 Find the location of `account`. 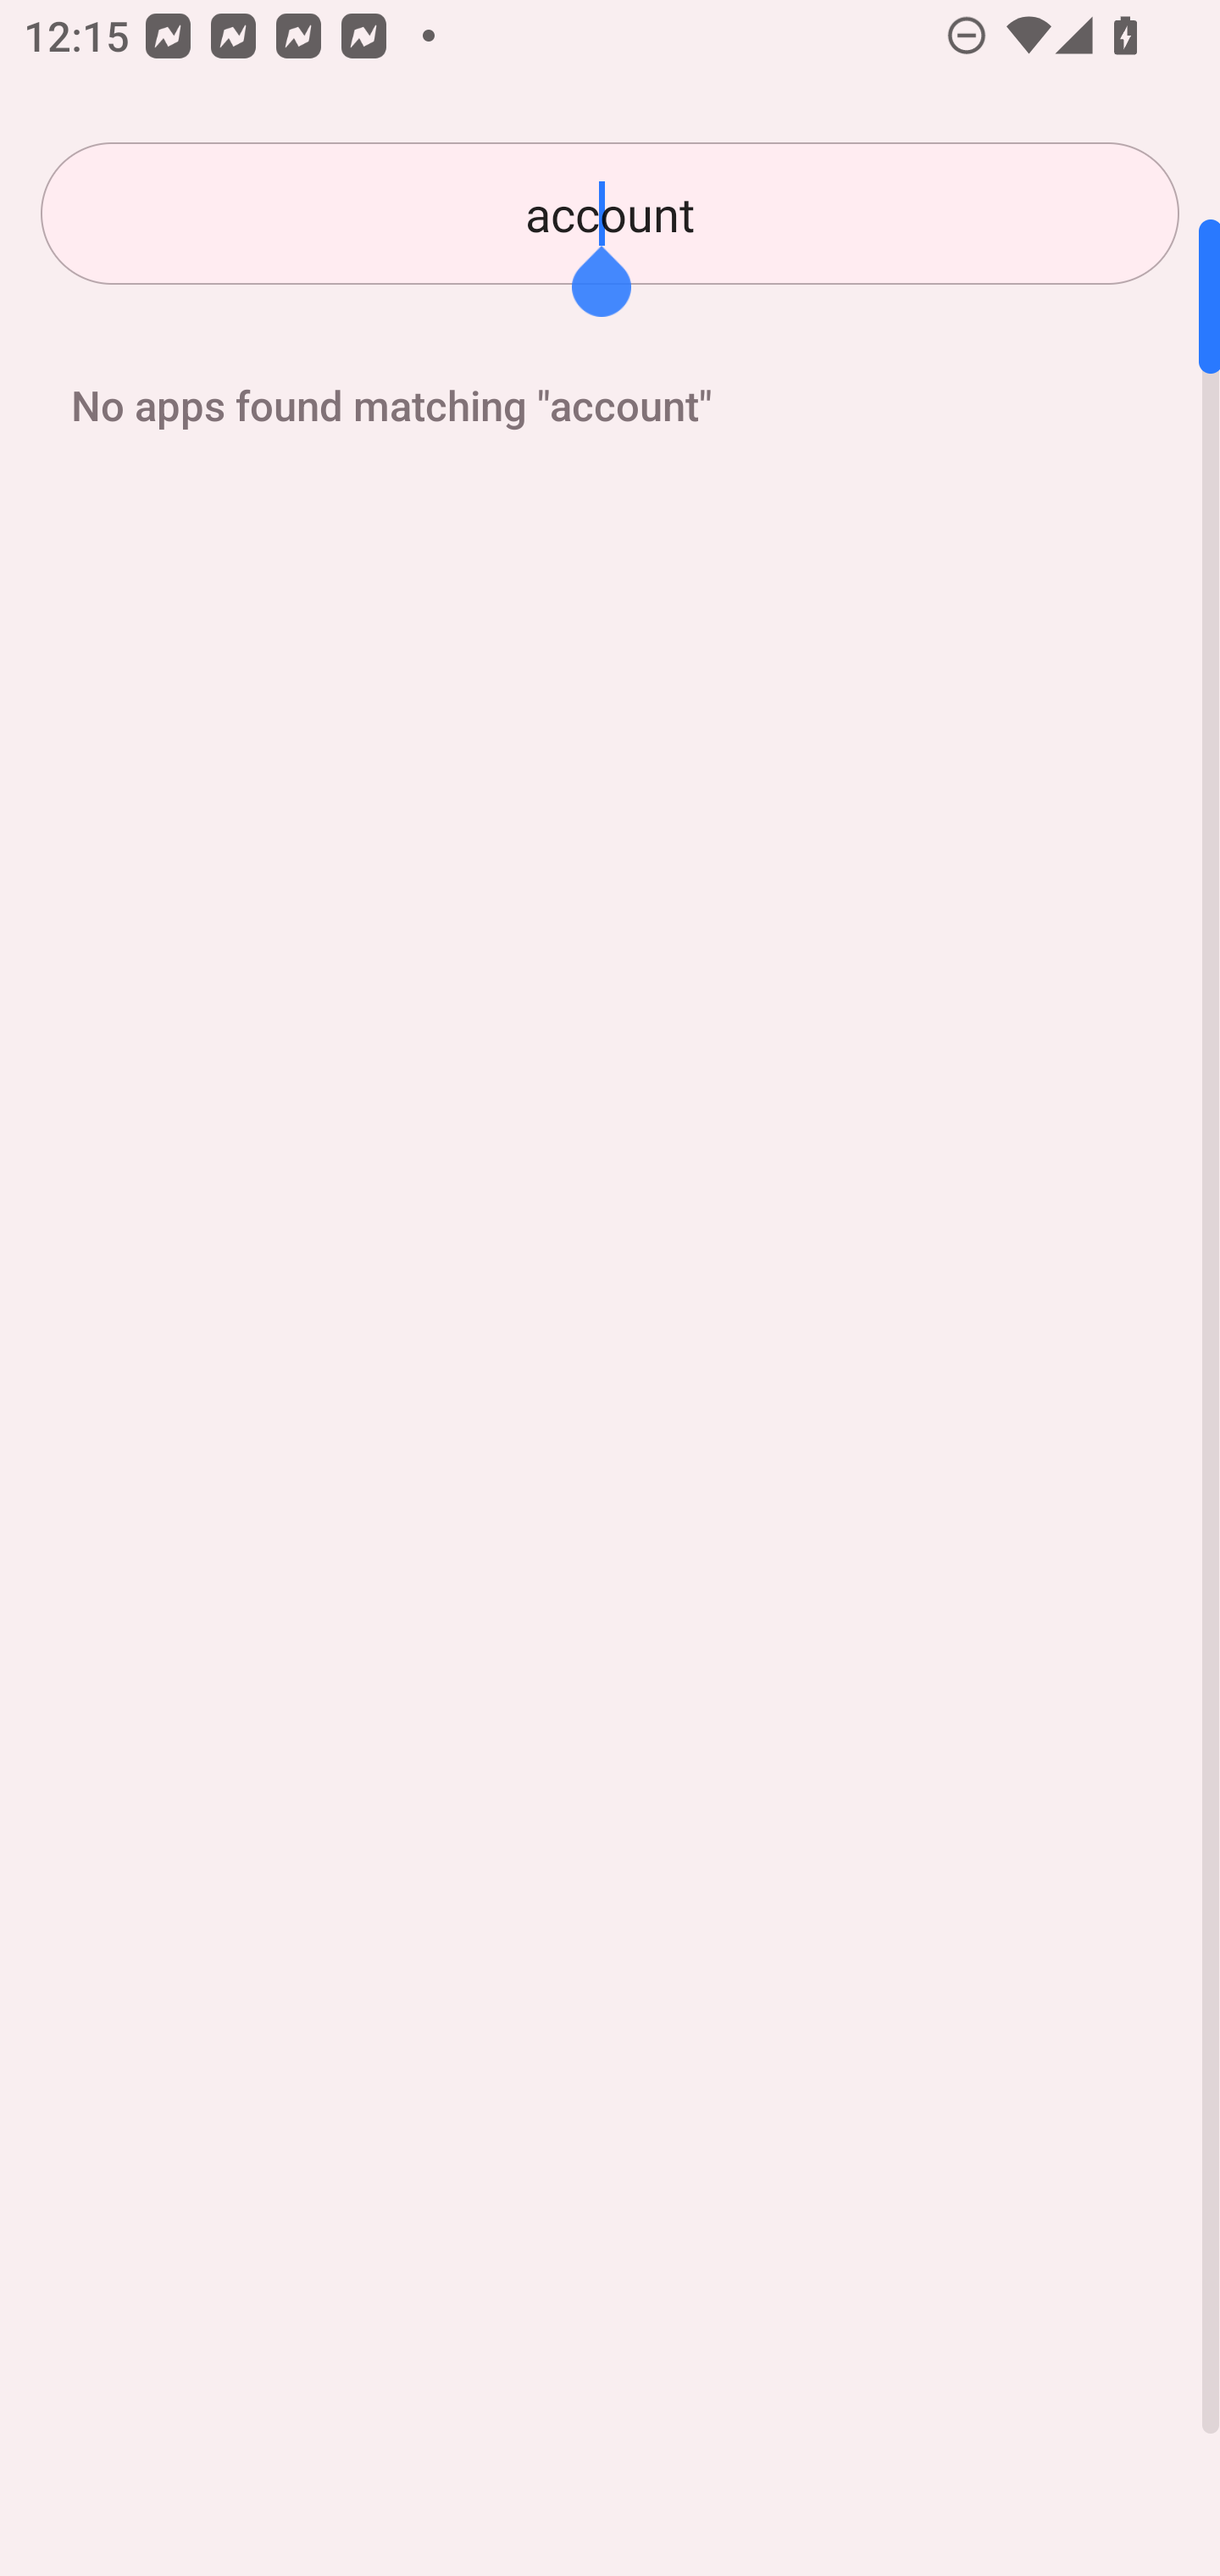

account is located at coordinates (610, 214).